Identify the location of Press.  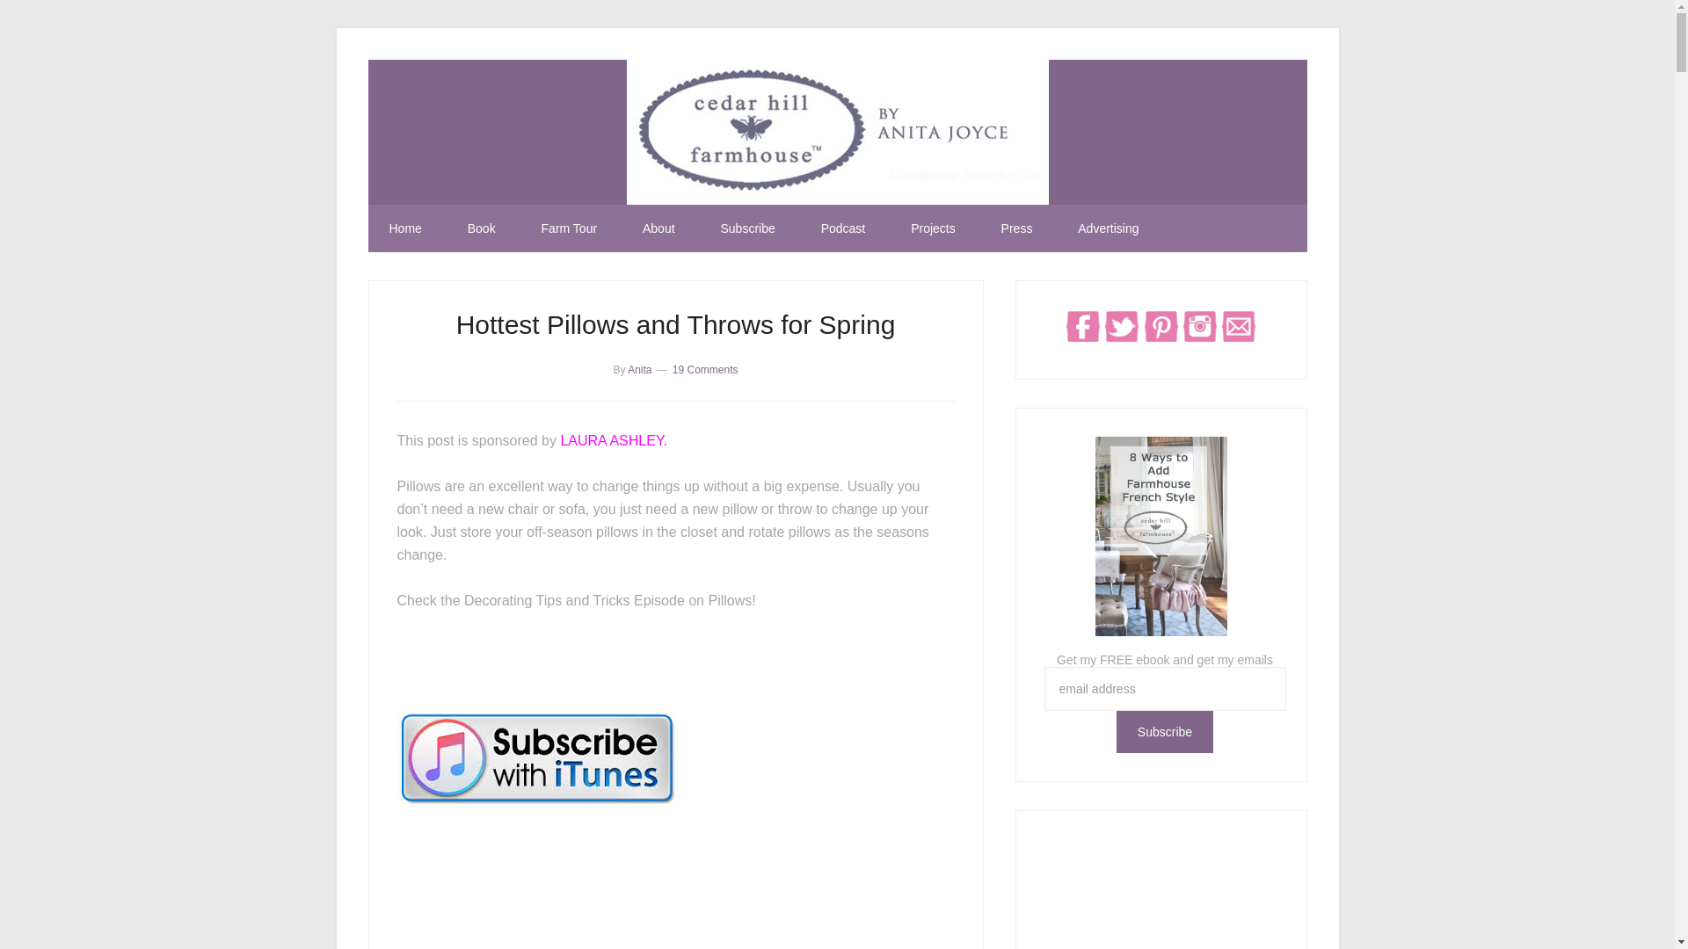
(1016, 228).